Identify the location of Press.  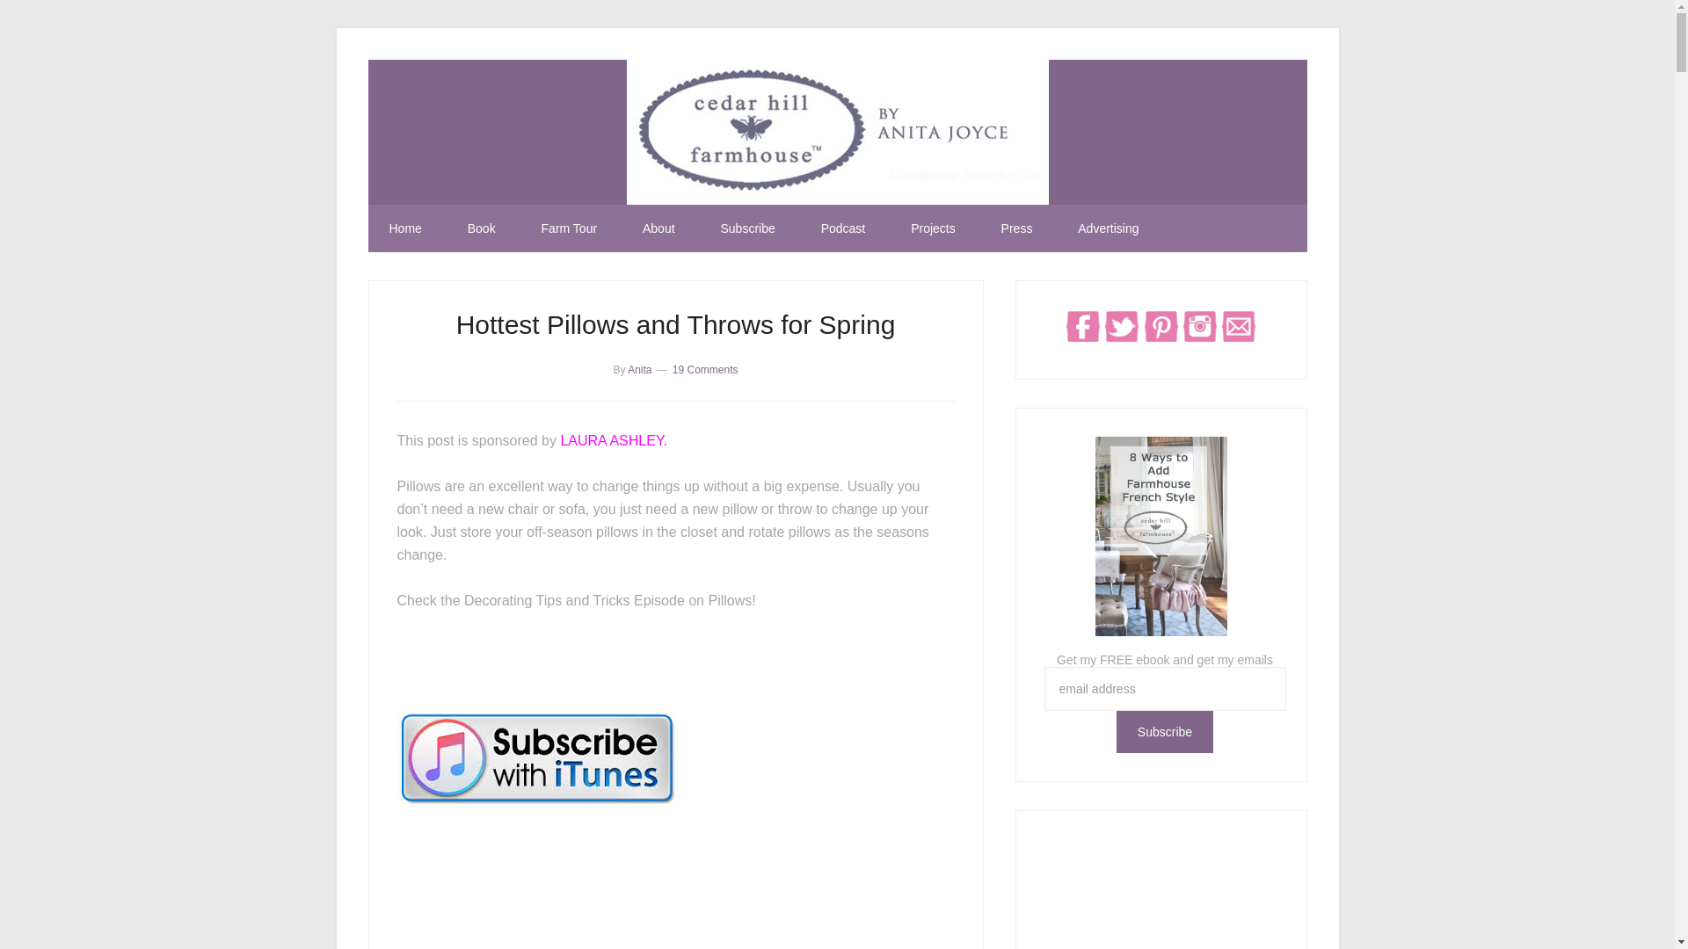
(1016, 228).